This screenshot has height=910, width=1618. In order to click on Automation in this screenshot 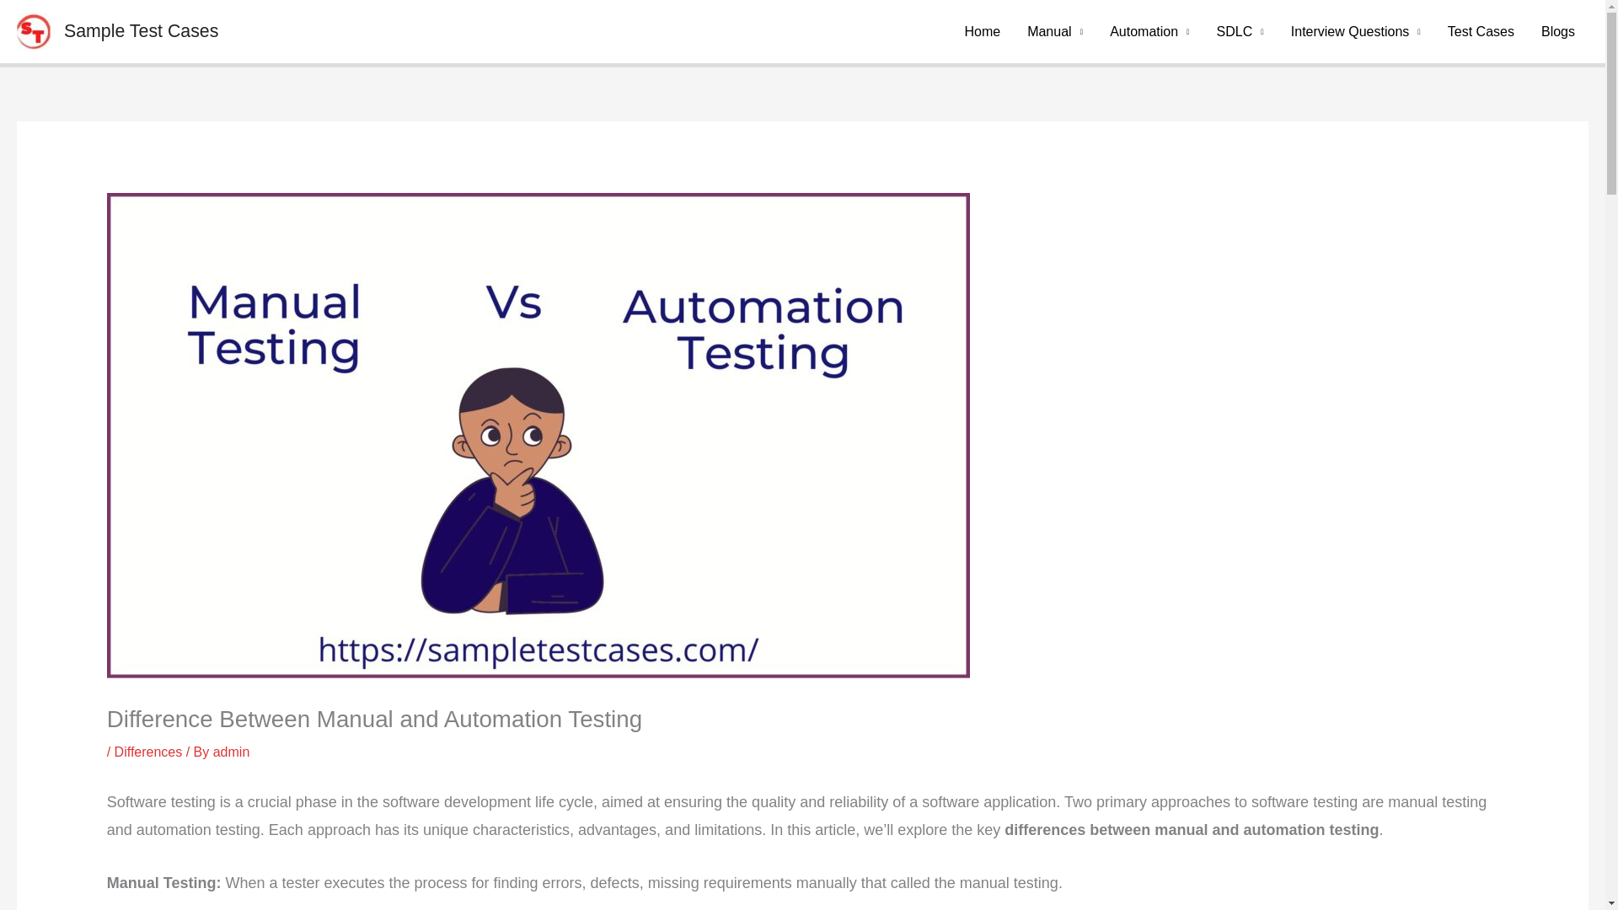, I will do `click(1149, 31)`.